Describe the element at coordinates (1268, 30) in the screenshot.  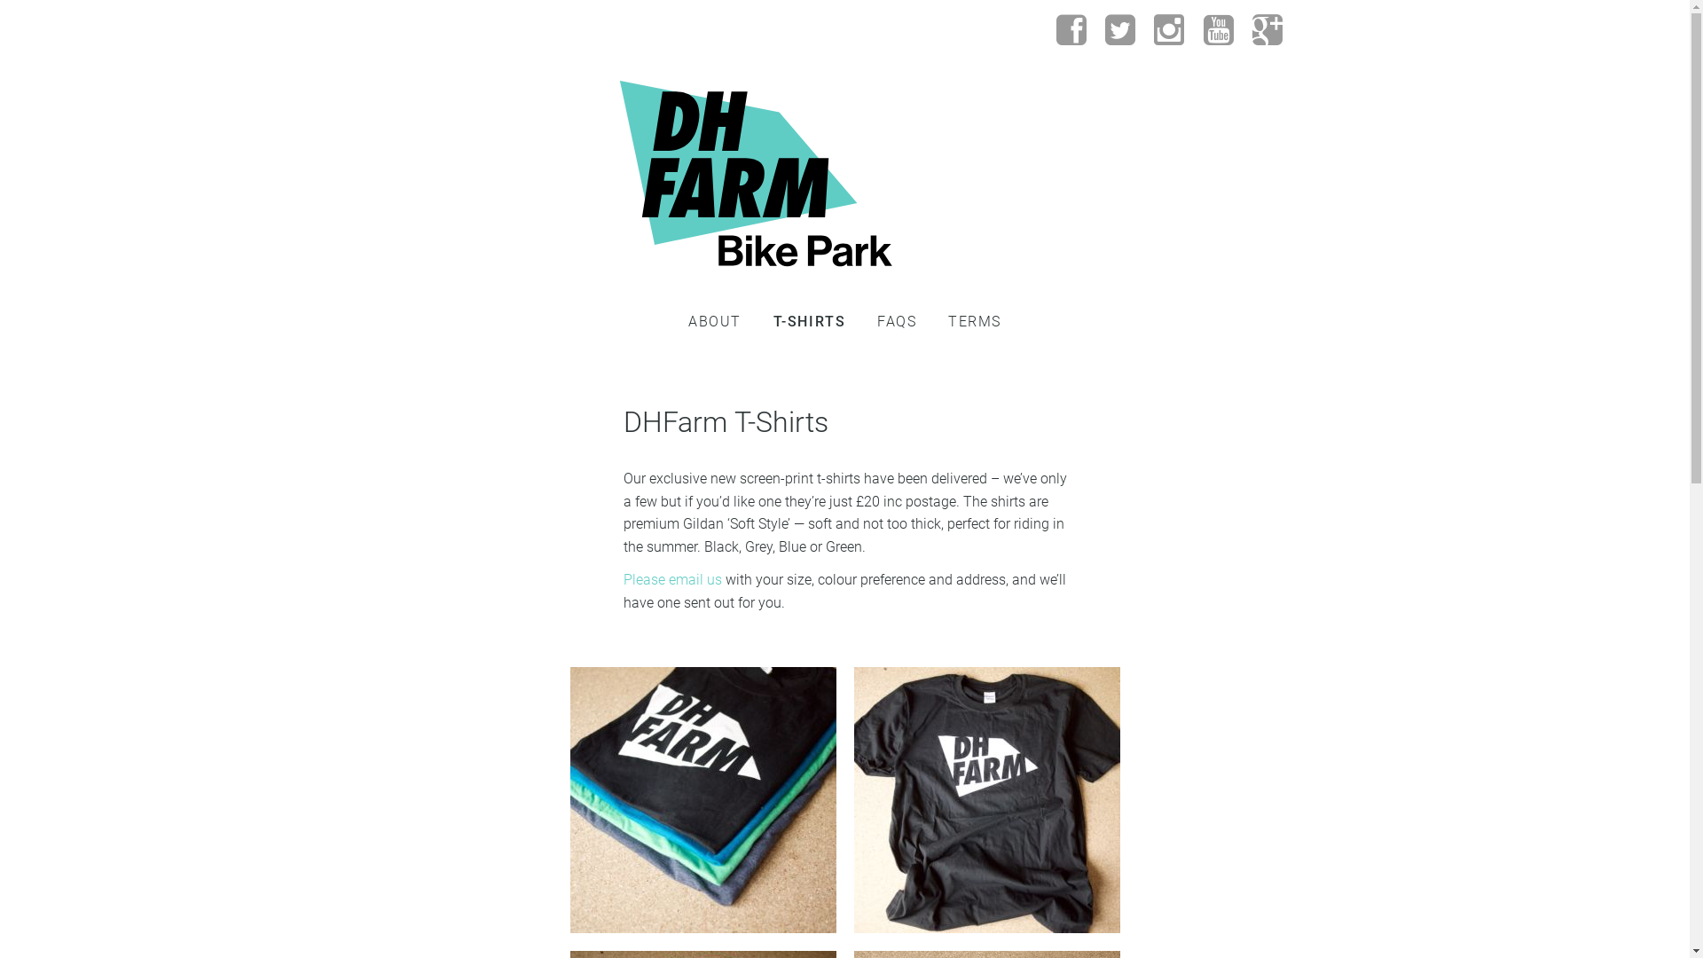
I see `DHFarm Google+` at that location.